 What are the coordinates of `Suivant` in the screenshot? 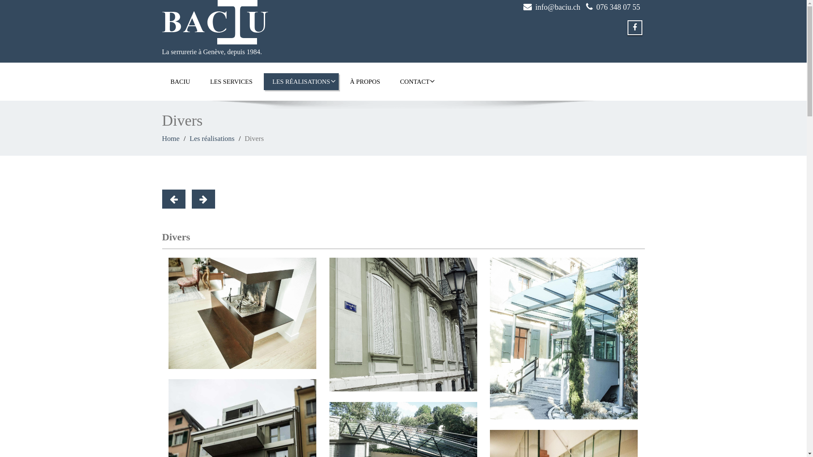 It's located at (203, 199).